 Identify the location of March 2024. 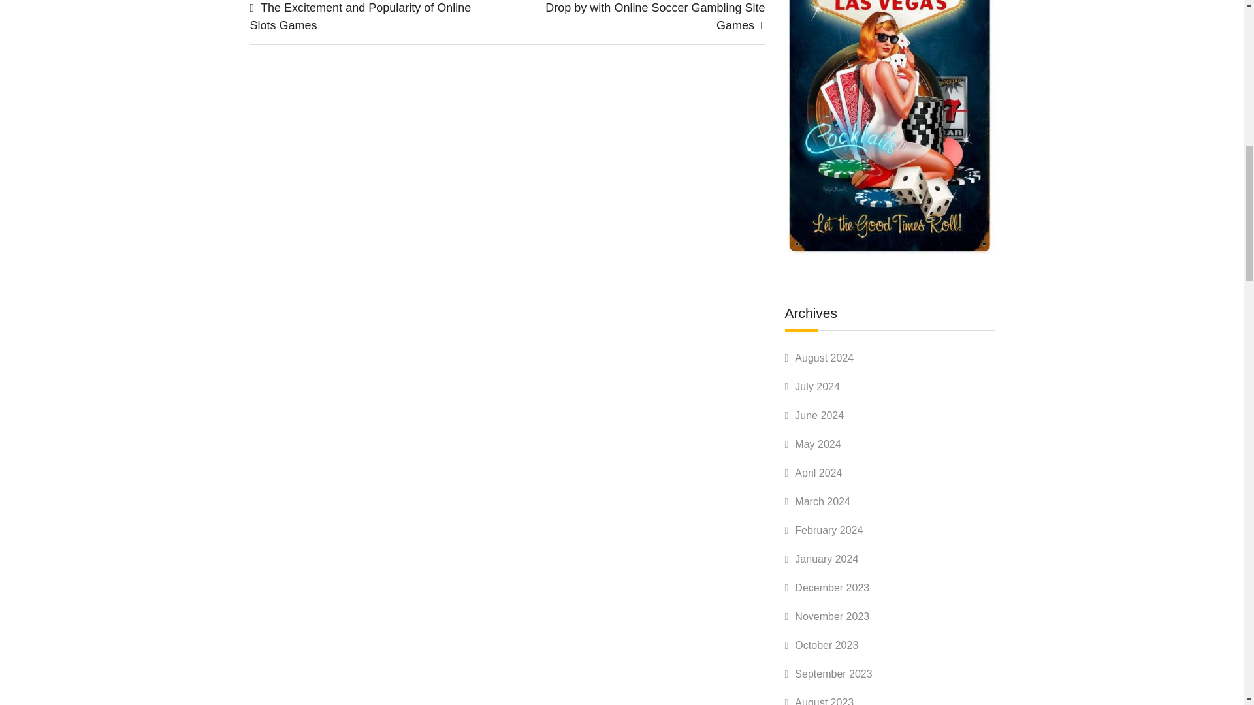
(822, 501).